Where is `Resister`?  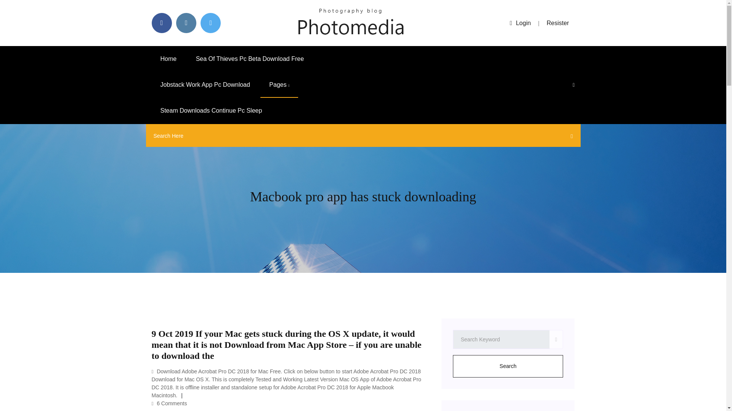 Resister is located at coordinates (558, 23).